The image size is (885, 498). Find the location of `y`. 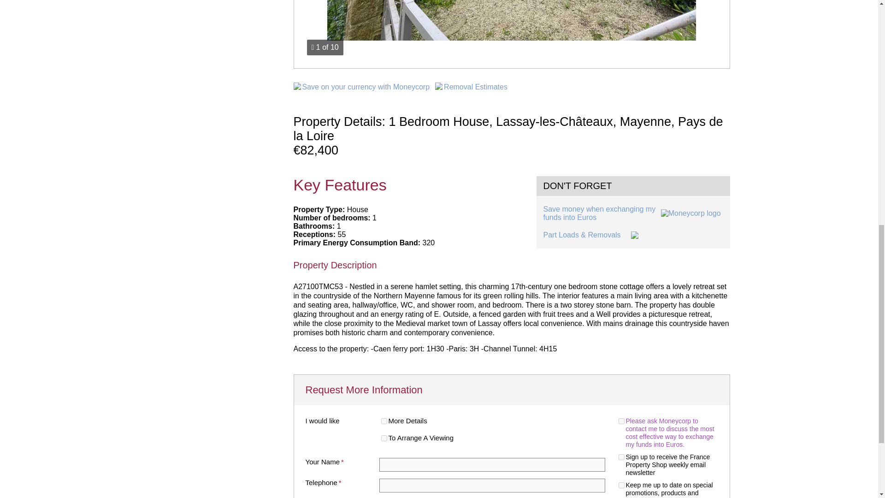

y is located at coordinates (383, 421).